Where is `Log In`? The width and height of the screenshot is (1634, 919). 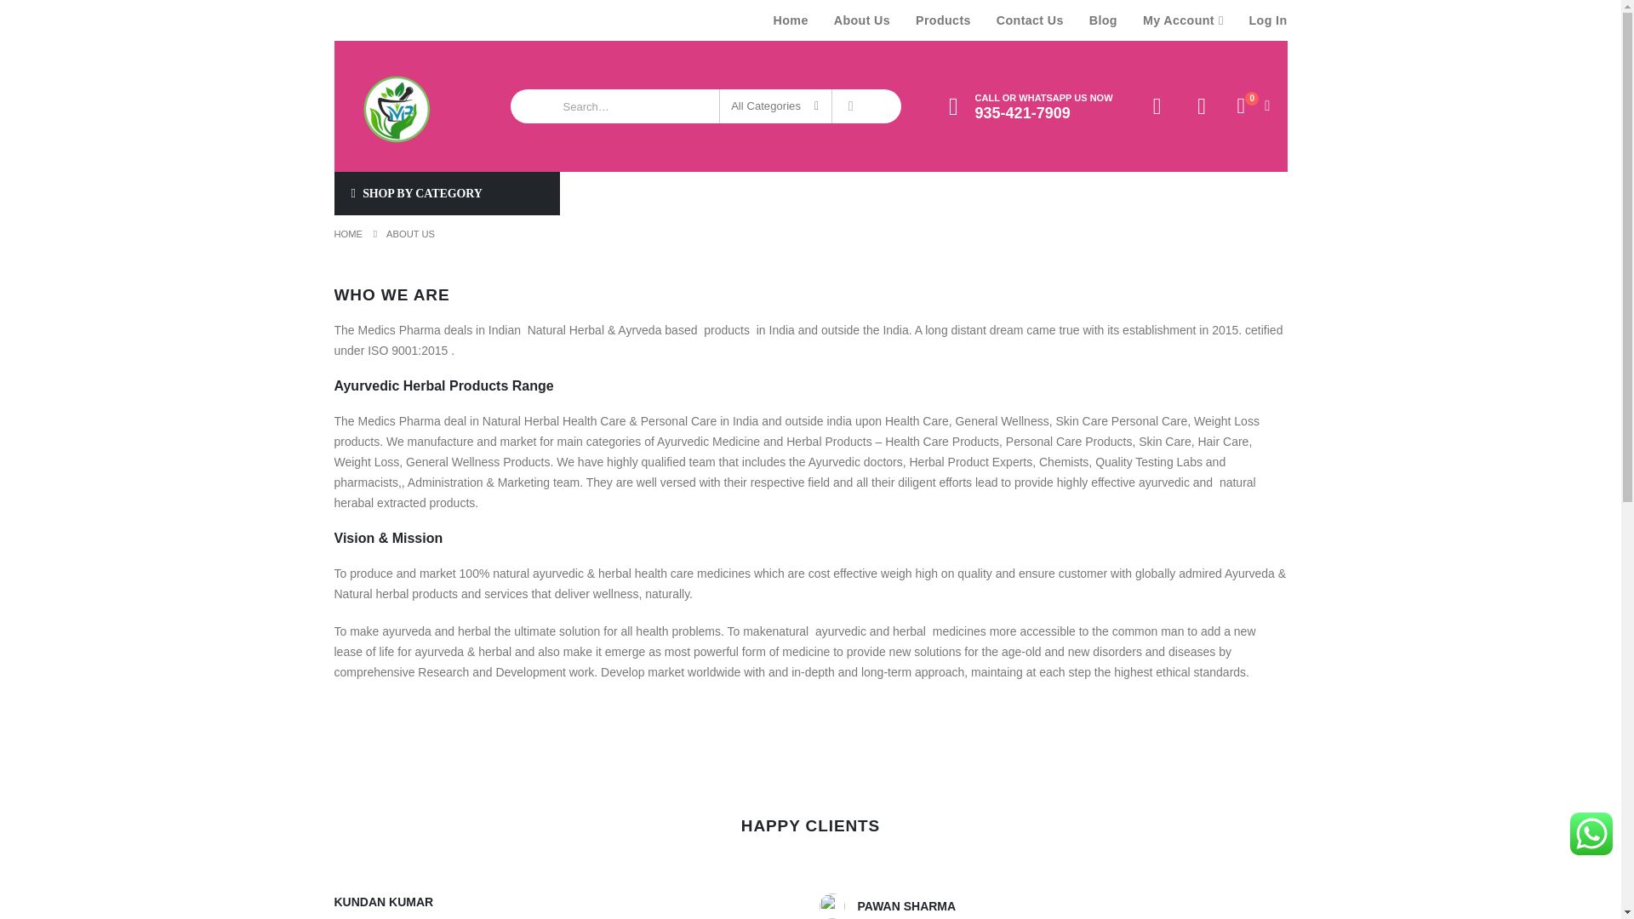
Log In is located at coordinates (1261, 20).